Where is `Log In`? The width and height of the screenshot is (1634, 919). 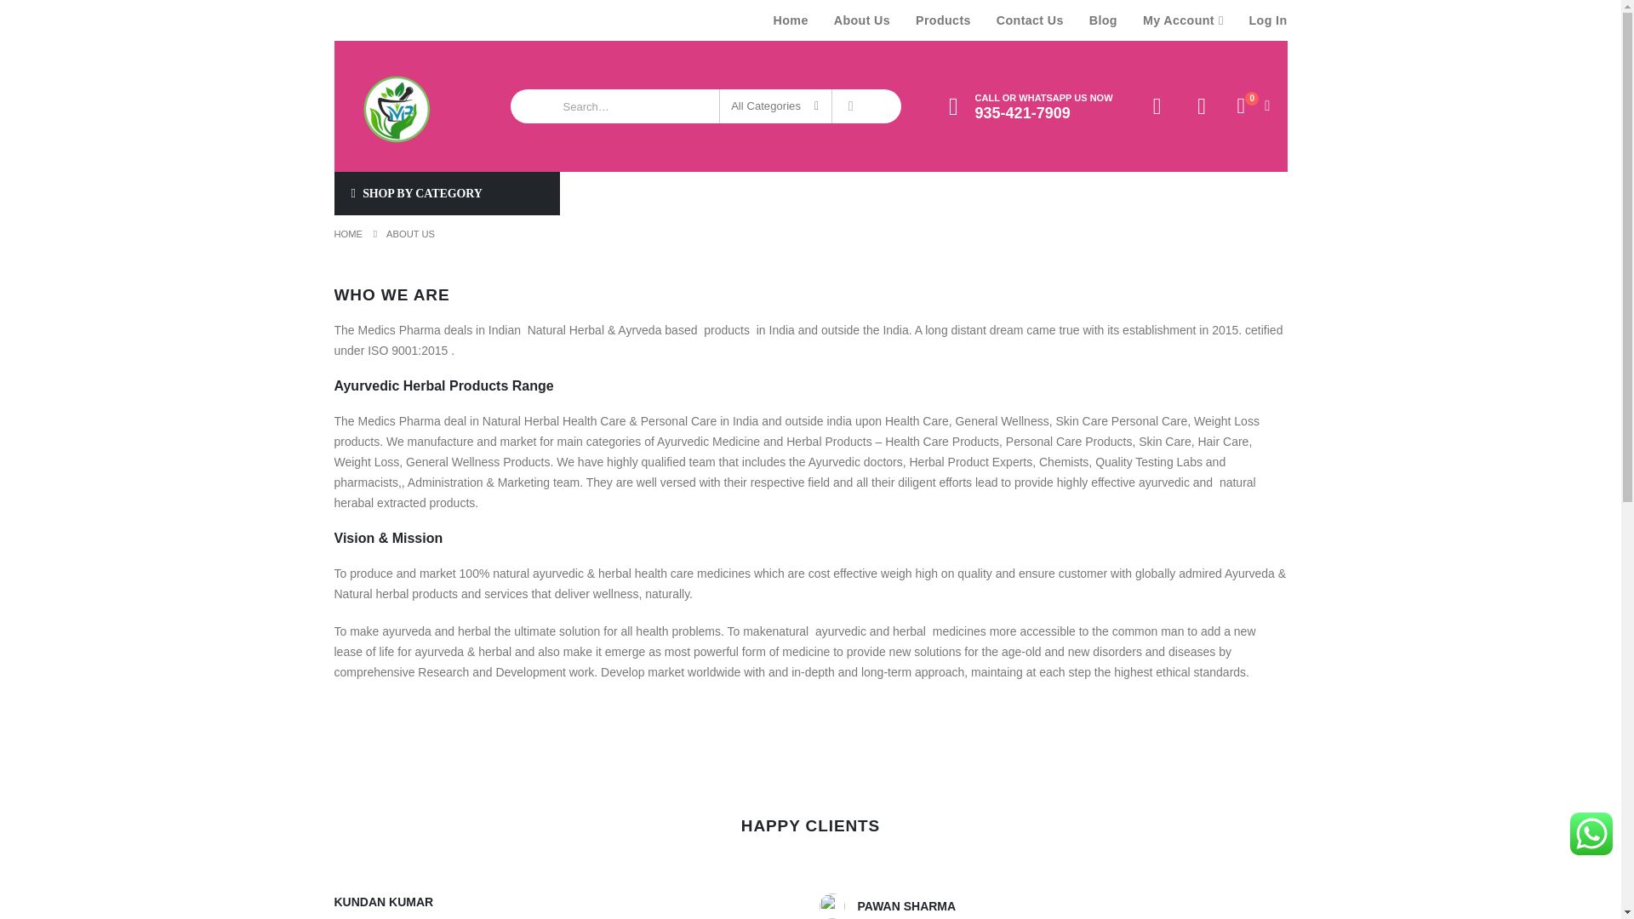
Log In is located at coordinates (1261, 20).